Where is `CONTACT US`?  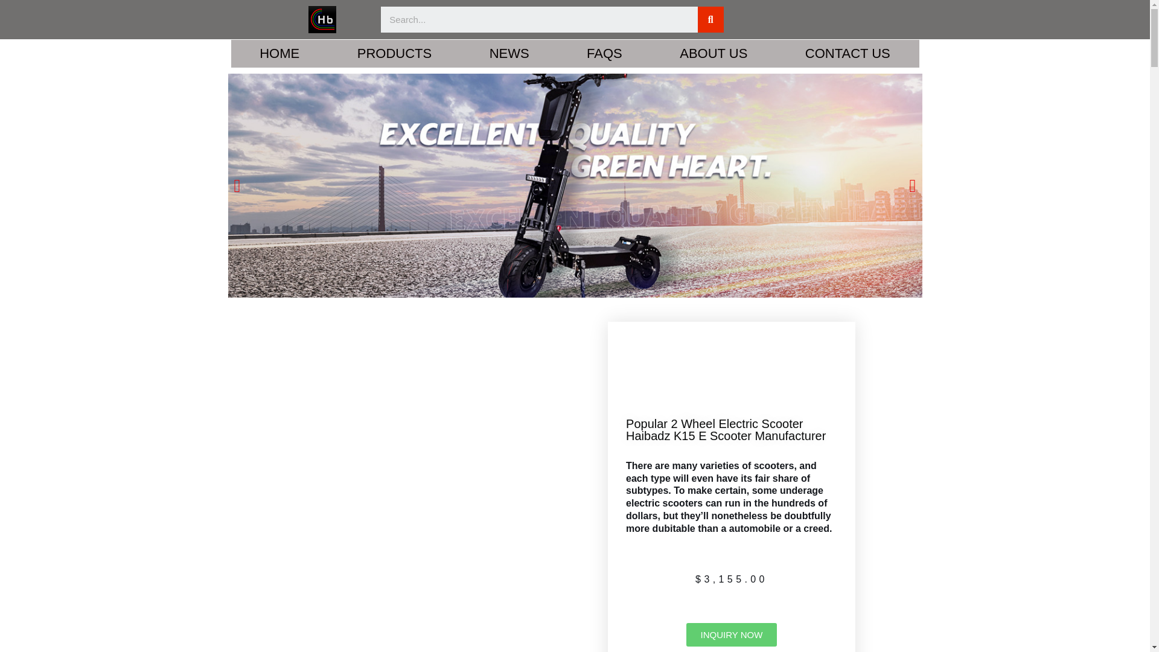
CONTACT US is located at coordinates (848, 53).